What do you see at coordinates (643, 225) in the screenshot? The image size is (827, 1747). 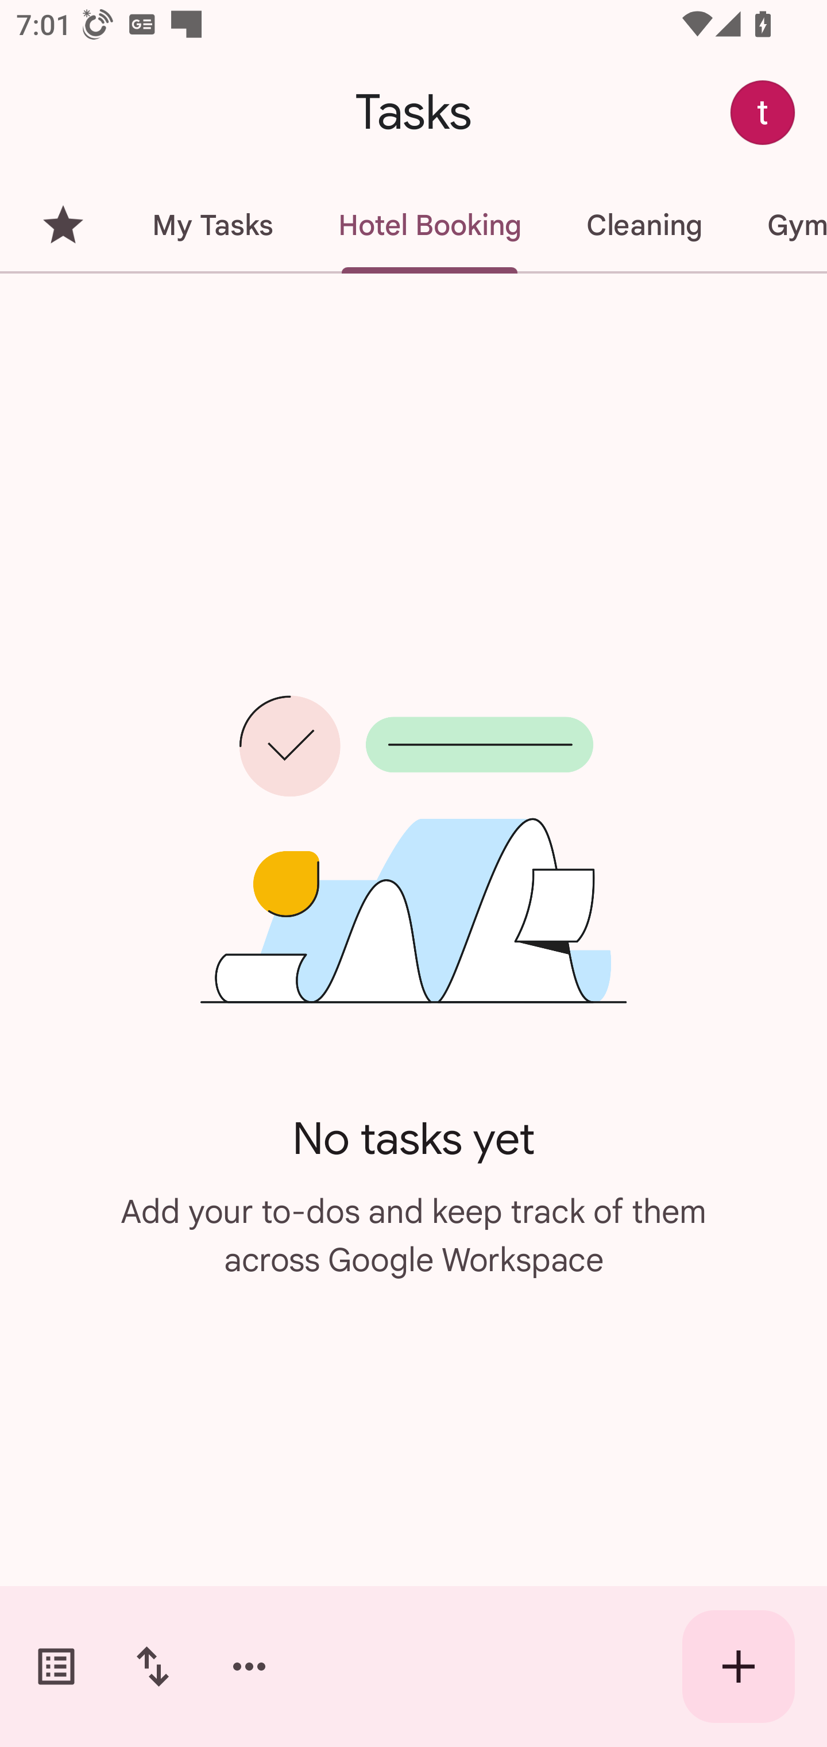 I see `Cleaning` at bounding box center [643, 225].